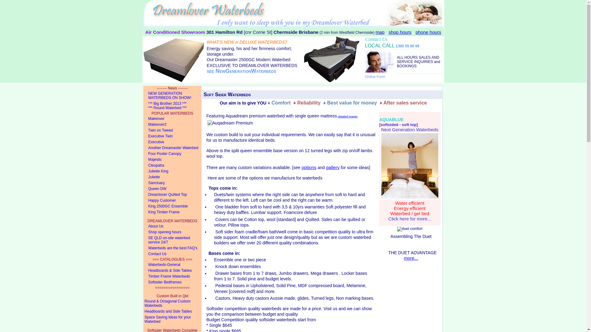 The image size is (591, 332). What do you see at coordinates (172, 254) in the screenshot?
I see `Contact Us` at bounding box center [172, 254].